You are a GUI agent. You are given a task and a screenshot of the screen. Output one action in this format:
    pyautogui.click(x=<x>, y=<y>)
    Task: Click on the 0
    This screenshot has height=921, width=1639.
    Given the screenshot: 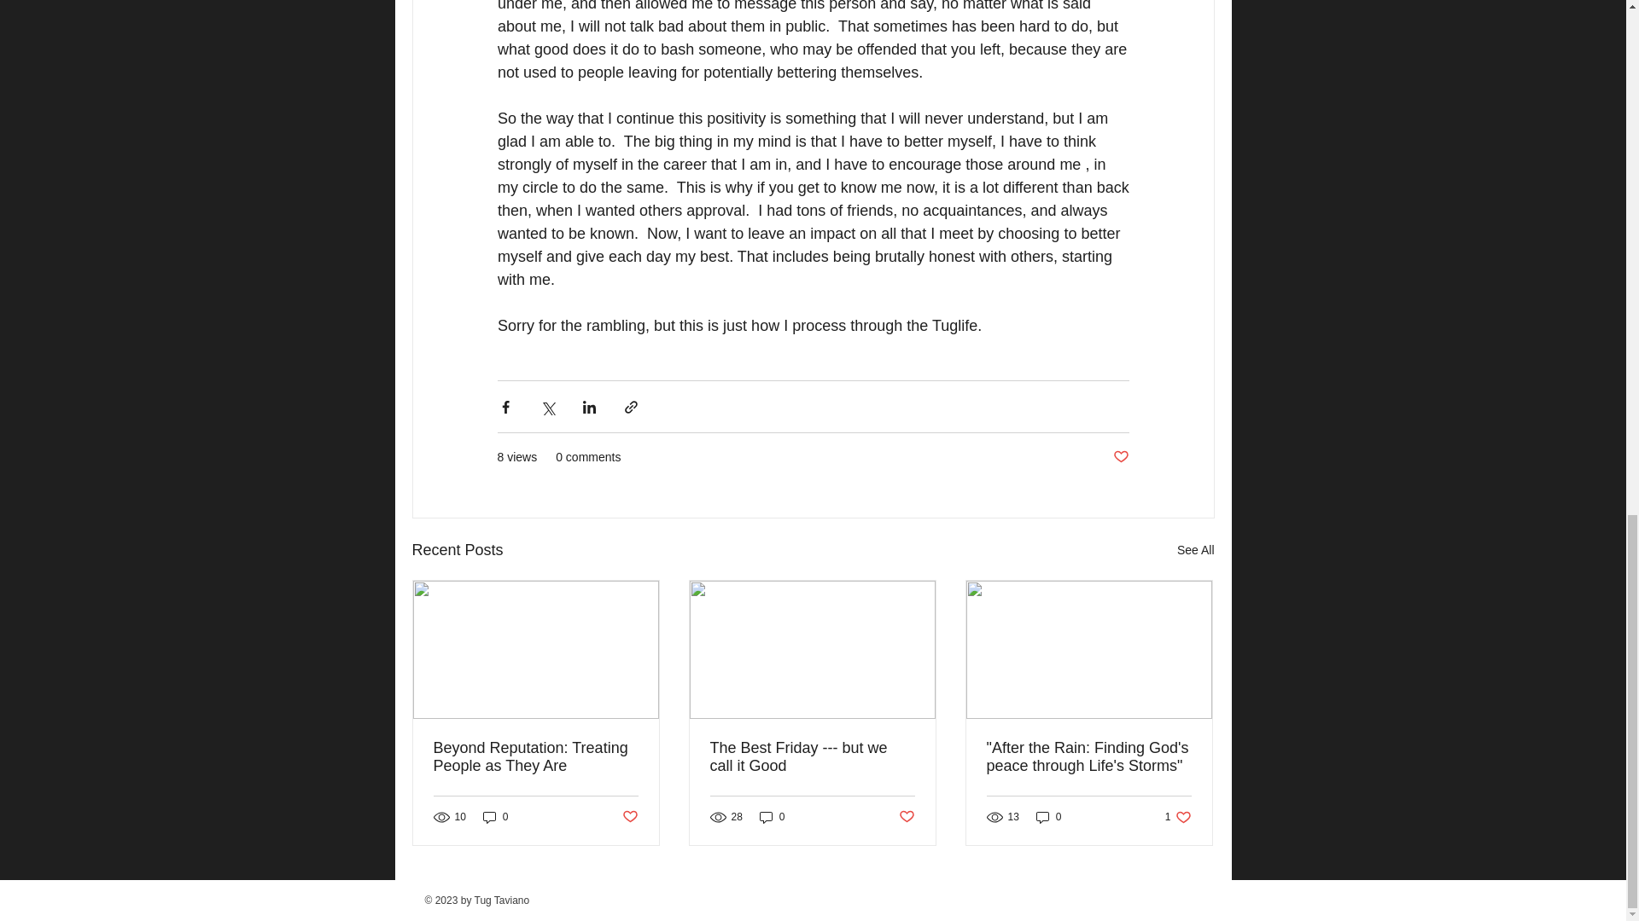 What is the action you would take?
    pyautogui.click(x=495, y=816)
    